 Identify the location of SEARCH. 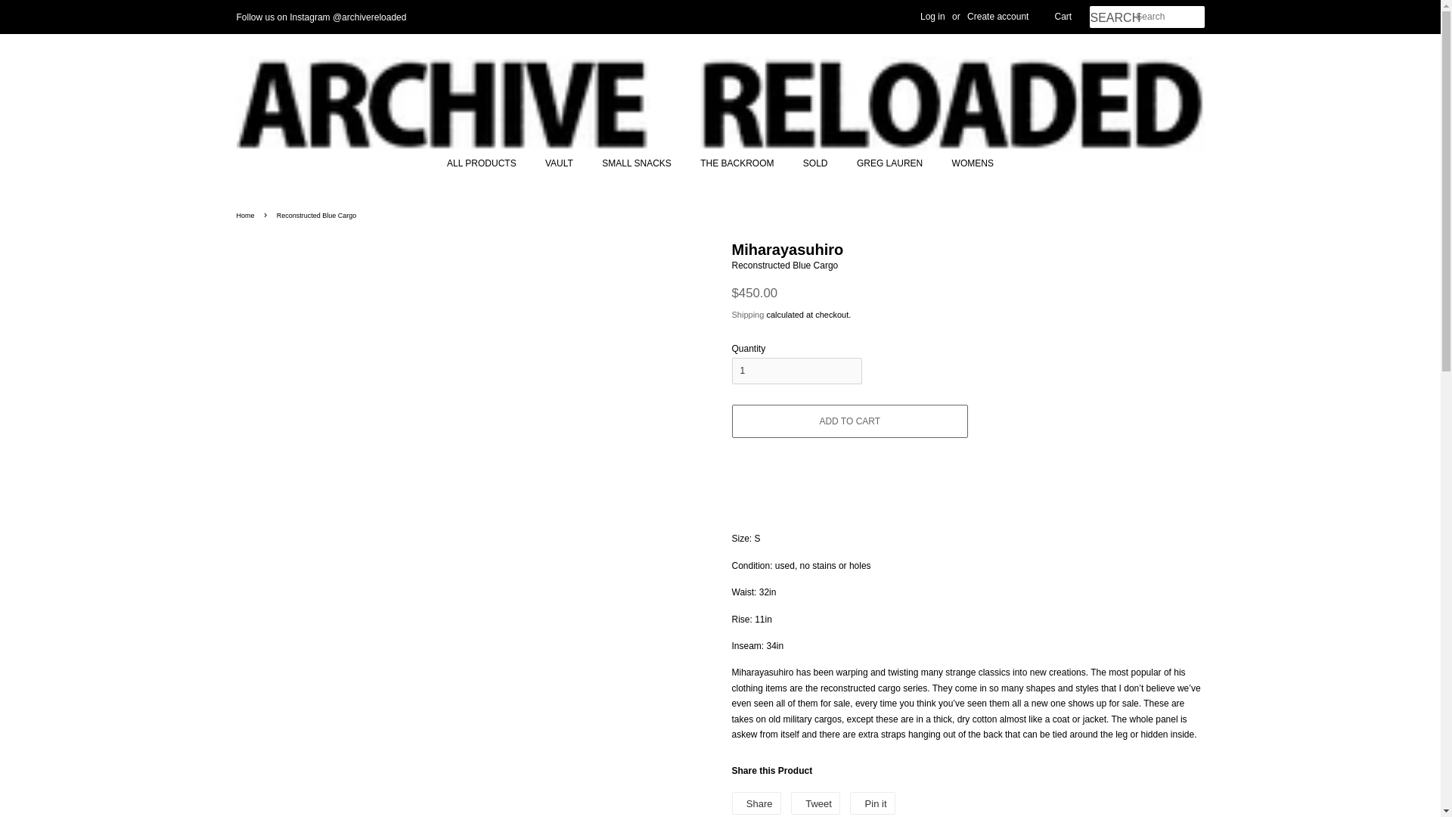
(247, 215).